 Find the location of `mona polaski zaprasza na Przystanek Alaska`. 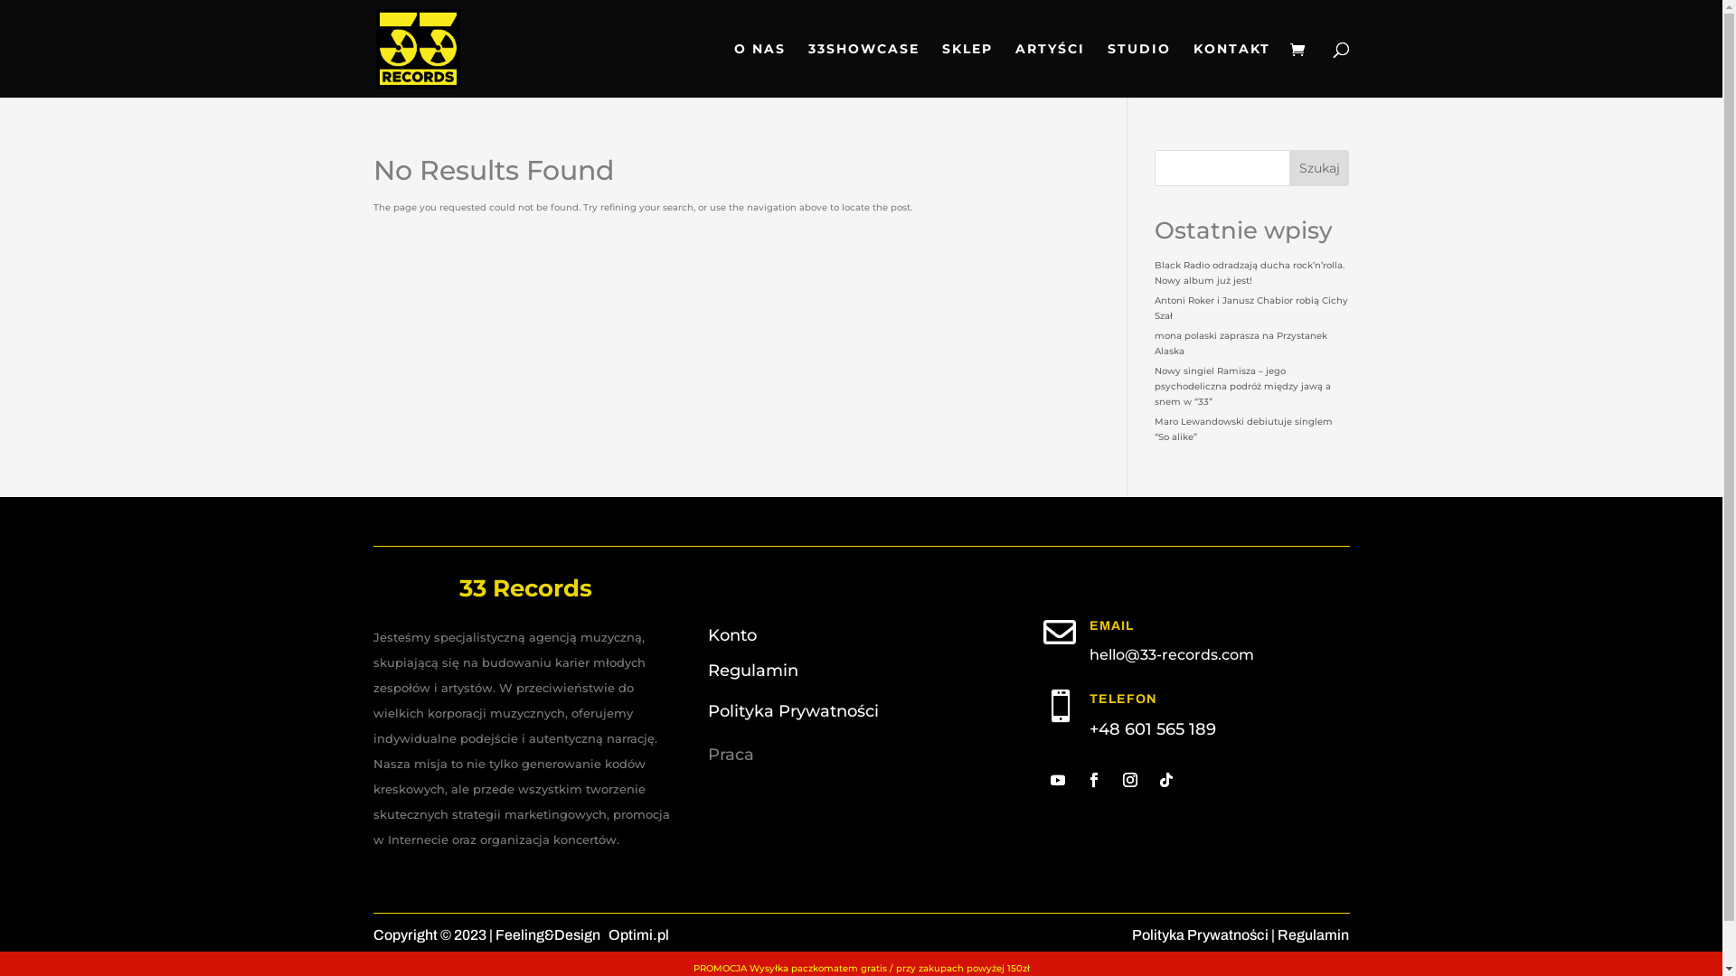

mona polaski zaprasza na Przystanek Alaska is located at coordinates (1241, 343).